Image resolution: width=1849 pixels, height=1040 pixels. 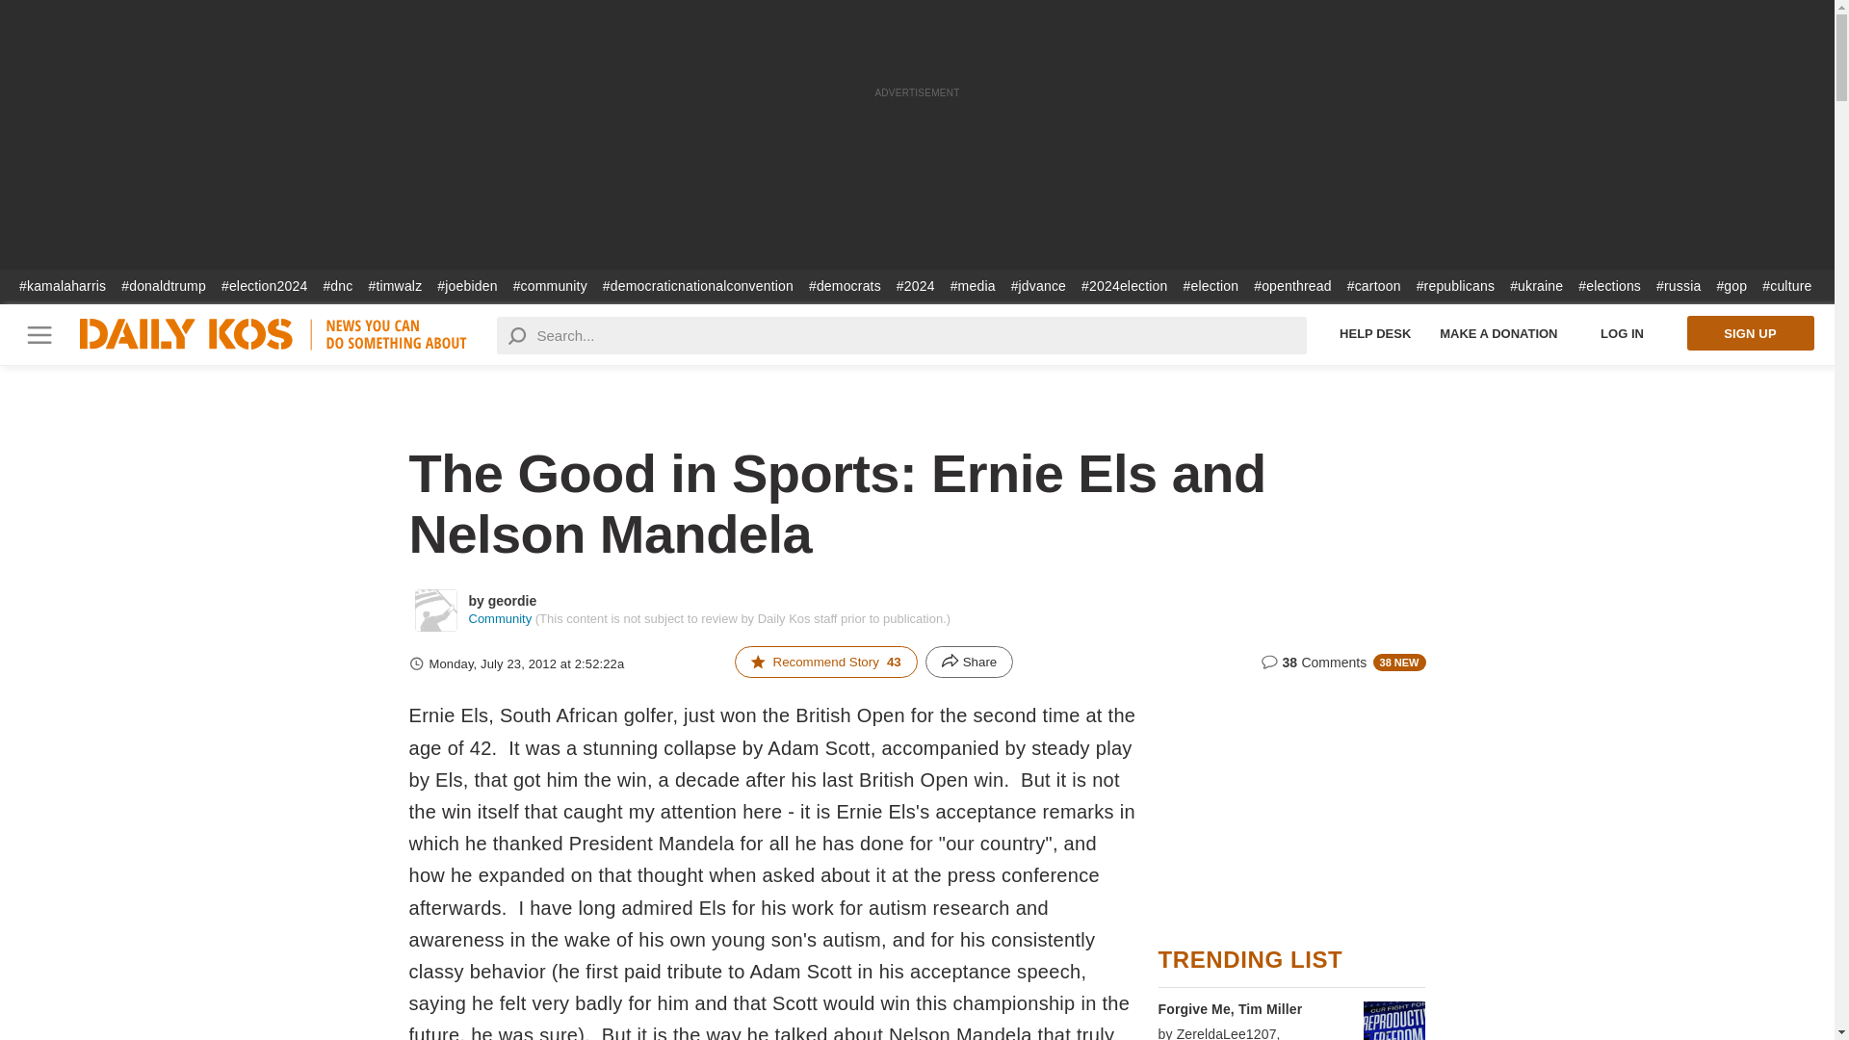 I want to click on Help Desk, so click(x=1375, y=333).